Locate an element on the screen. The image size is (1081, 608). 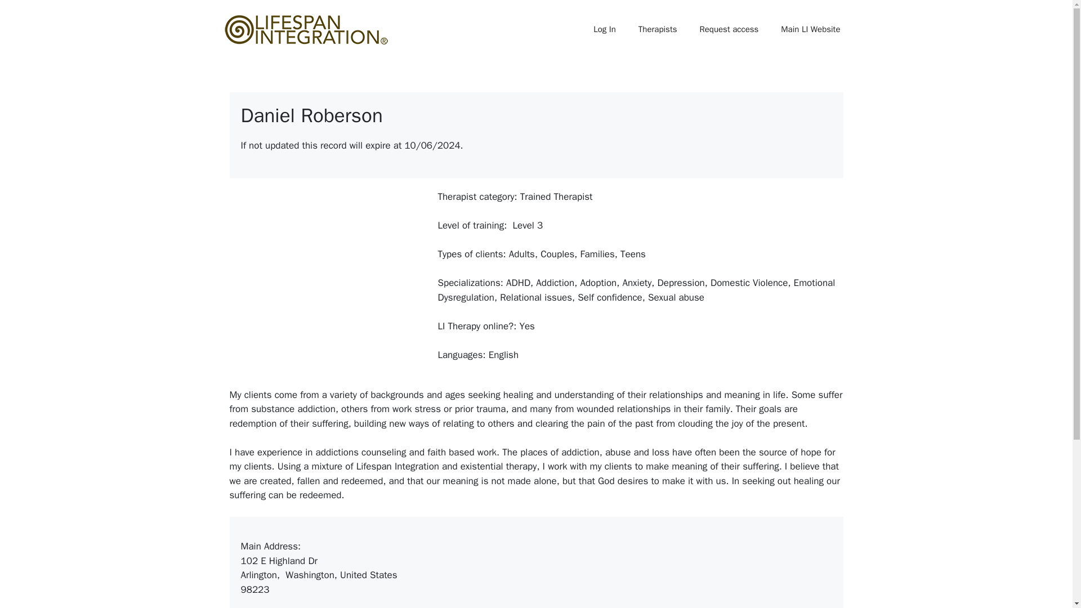
Request access is located at coordinates (729, 29).